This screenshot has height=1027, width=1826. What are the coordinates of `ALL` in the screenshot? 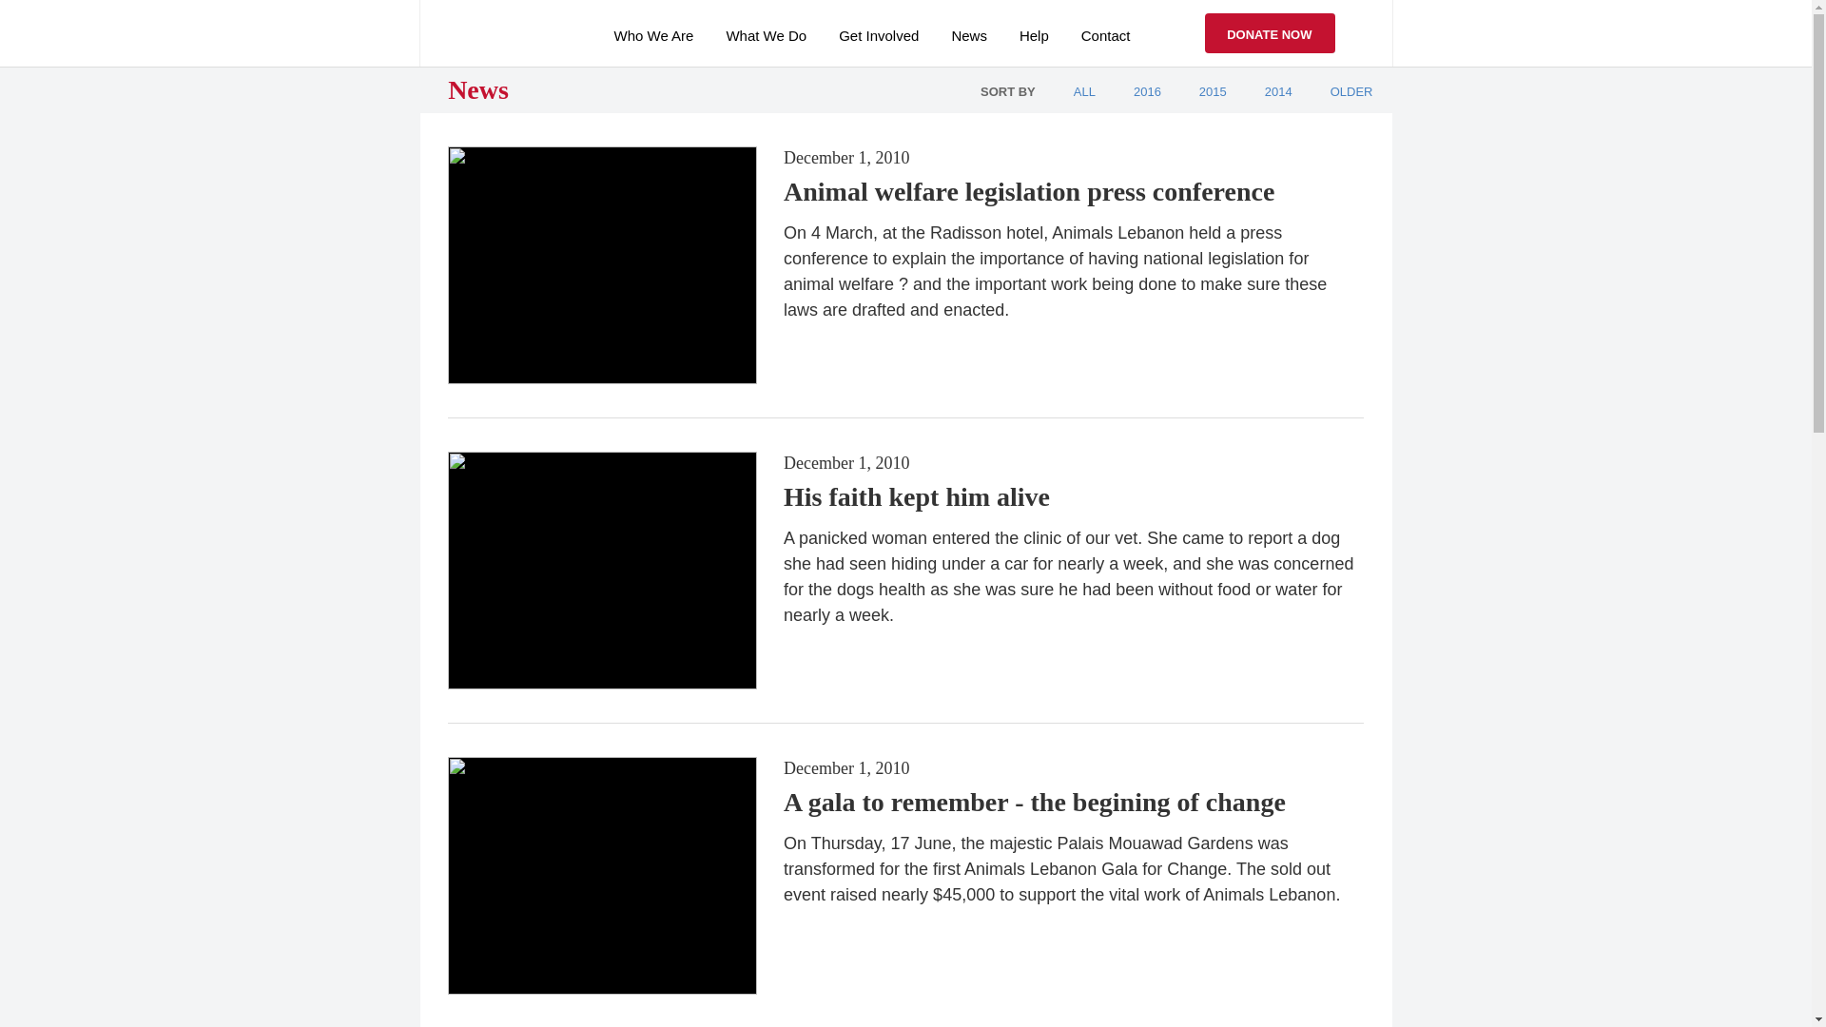 It's located at (1084, 91).